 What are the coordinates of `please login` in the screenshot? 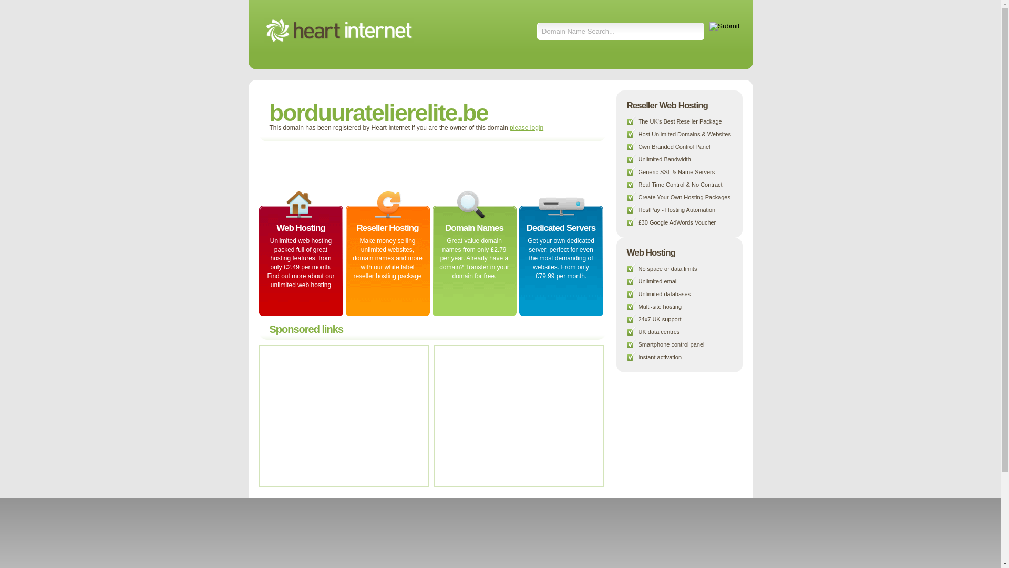 It's located at (527, 128).